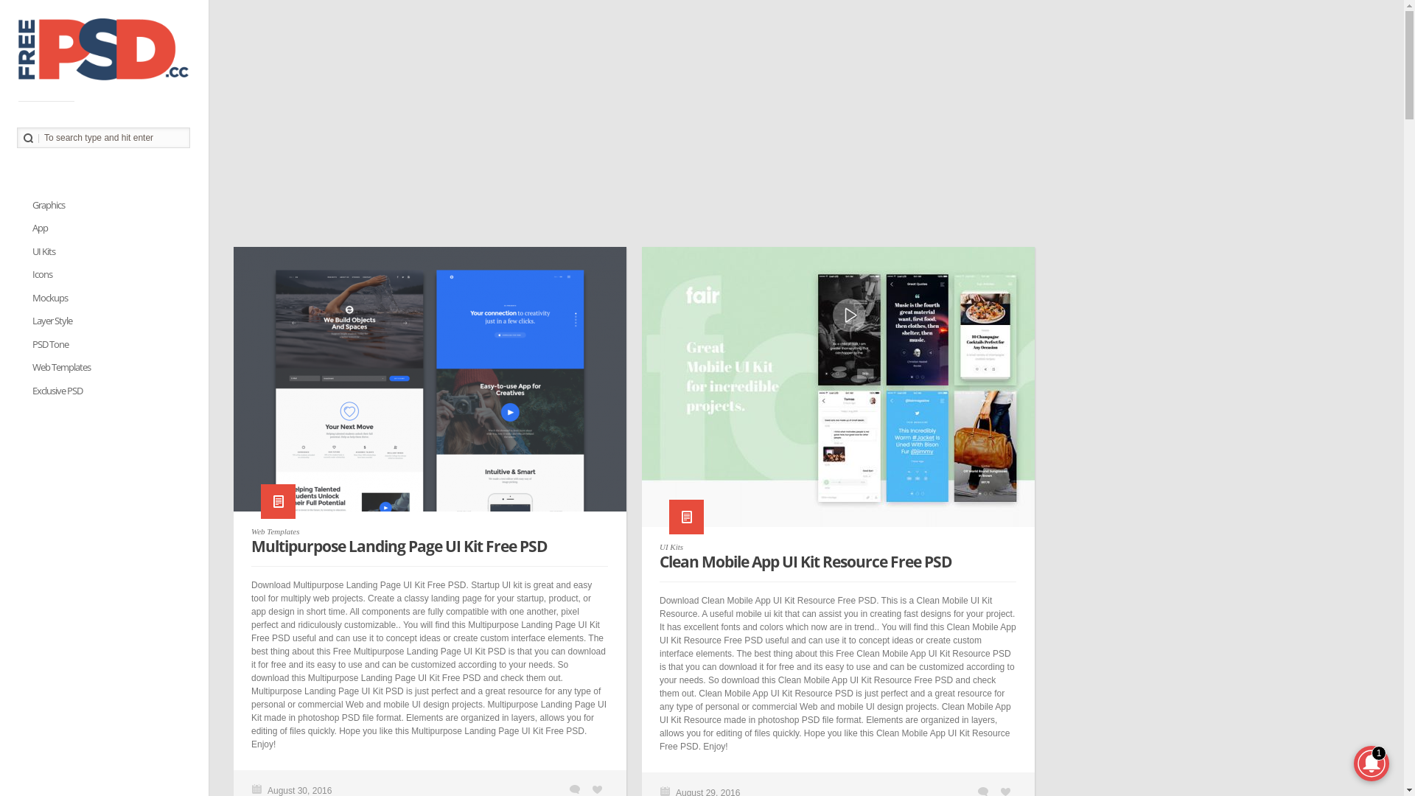 This screenshot has height=796, width=1415. Describe the element at coordinates (671, 547) in the screenshot. I see `UI Kits` at that location.